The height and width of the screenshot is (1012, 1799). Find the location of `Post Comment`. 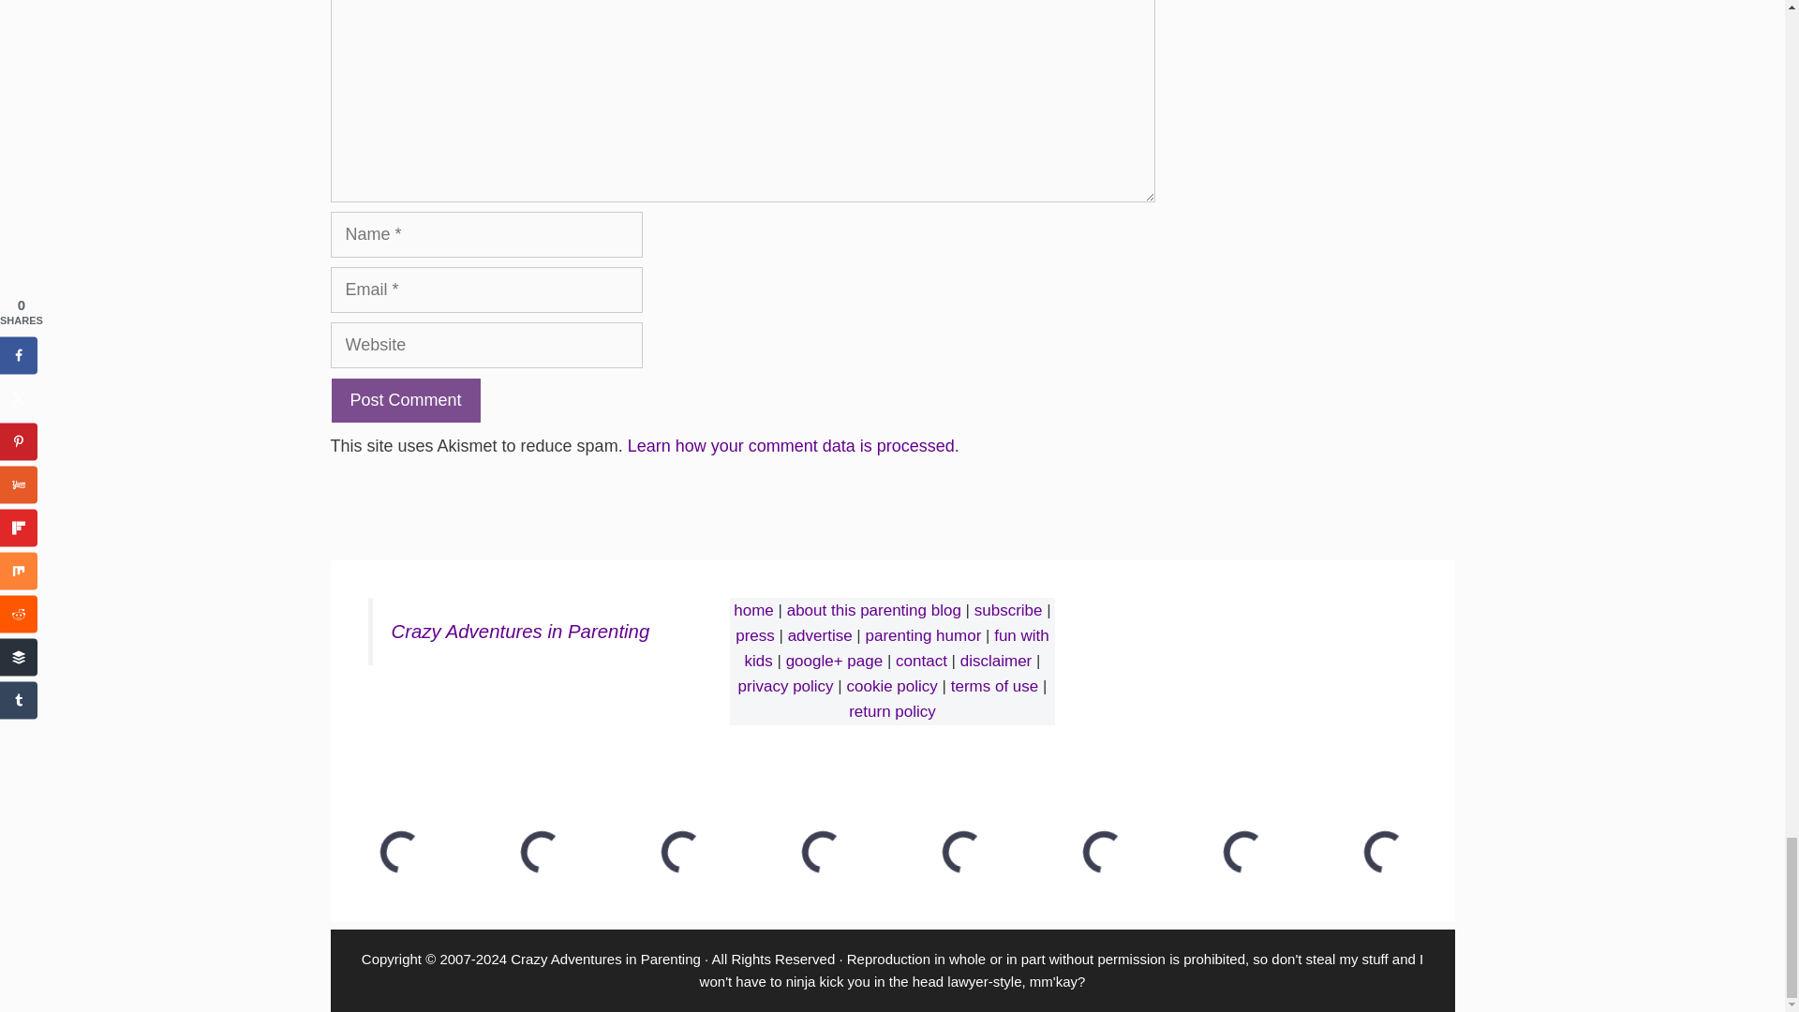

Post Comment is located at coordinates (405, 400).